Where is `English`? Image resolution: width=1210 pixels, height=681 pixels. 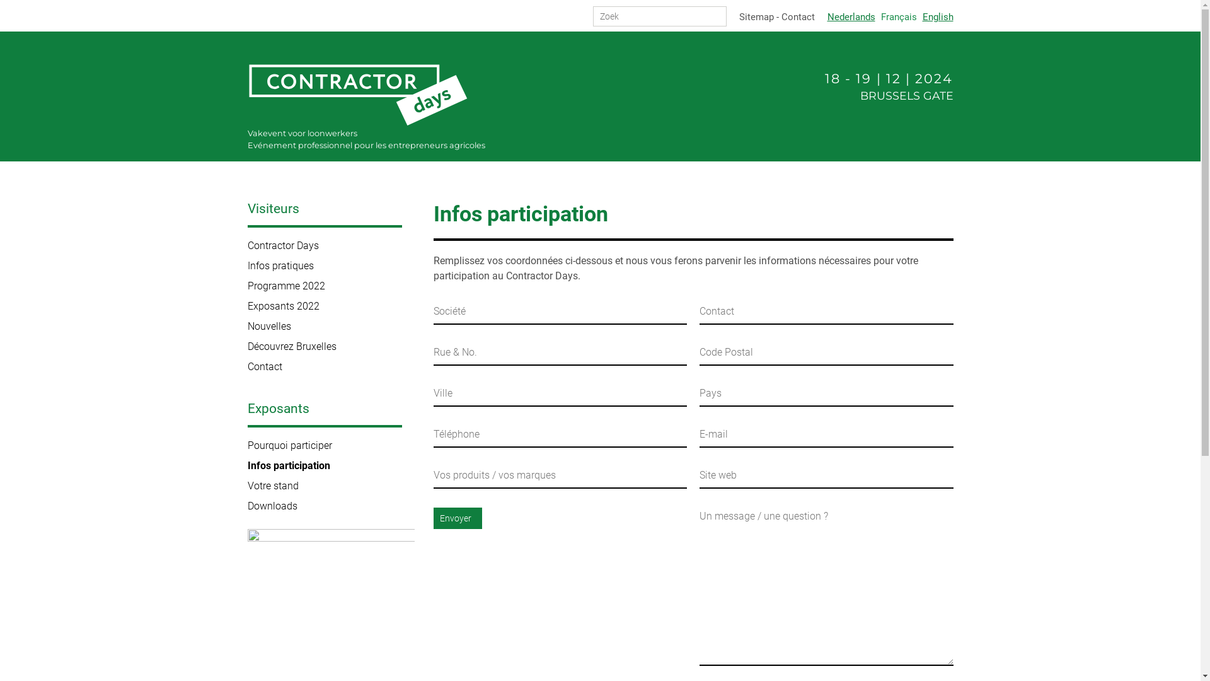 English is located at coordinates (938, 17).